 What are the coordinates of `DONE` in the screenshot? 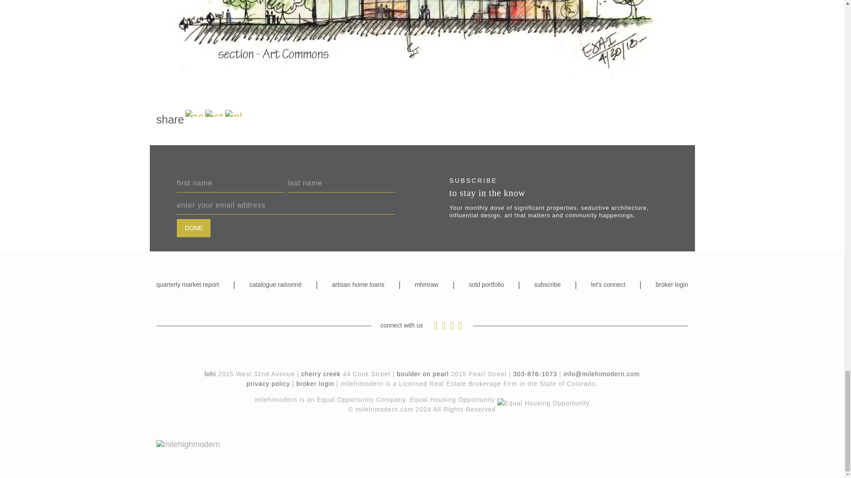 It's located at (193, 227).